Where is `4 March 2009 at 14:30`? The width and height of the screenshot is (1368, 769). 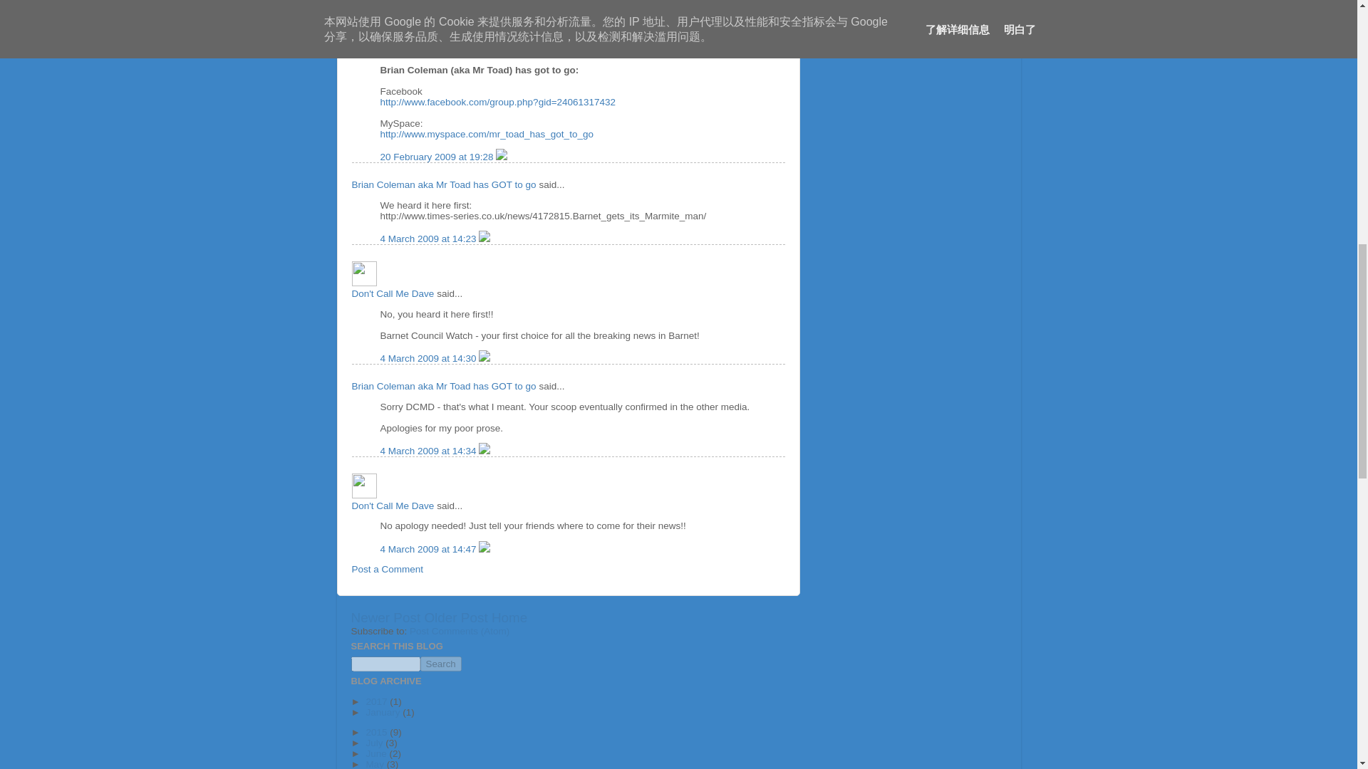 4 March 2009 at 14:30 is located at coordinates (430, 357).